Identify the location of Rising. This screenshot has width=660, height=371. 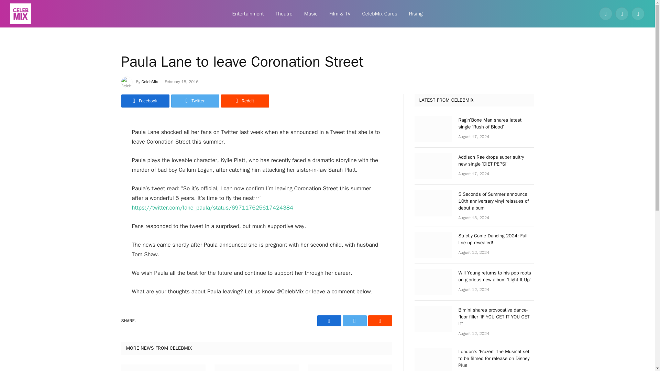
(416, 14).